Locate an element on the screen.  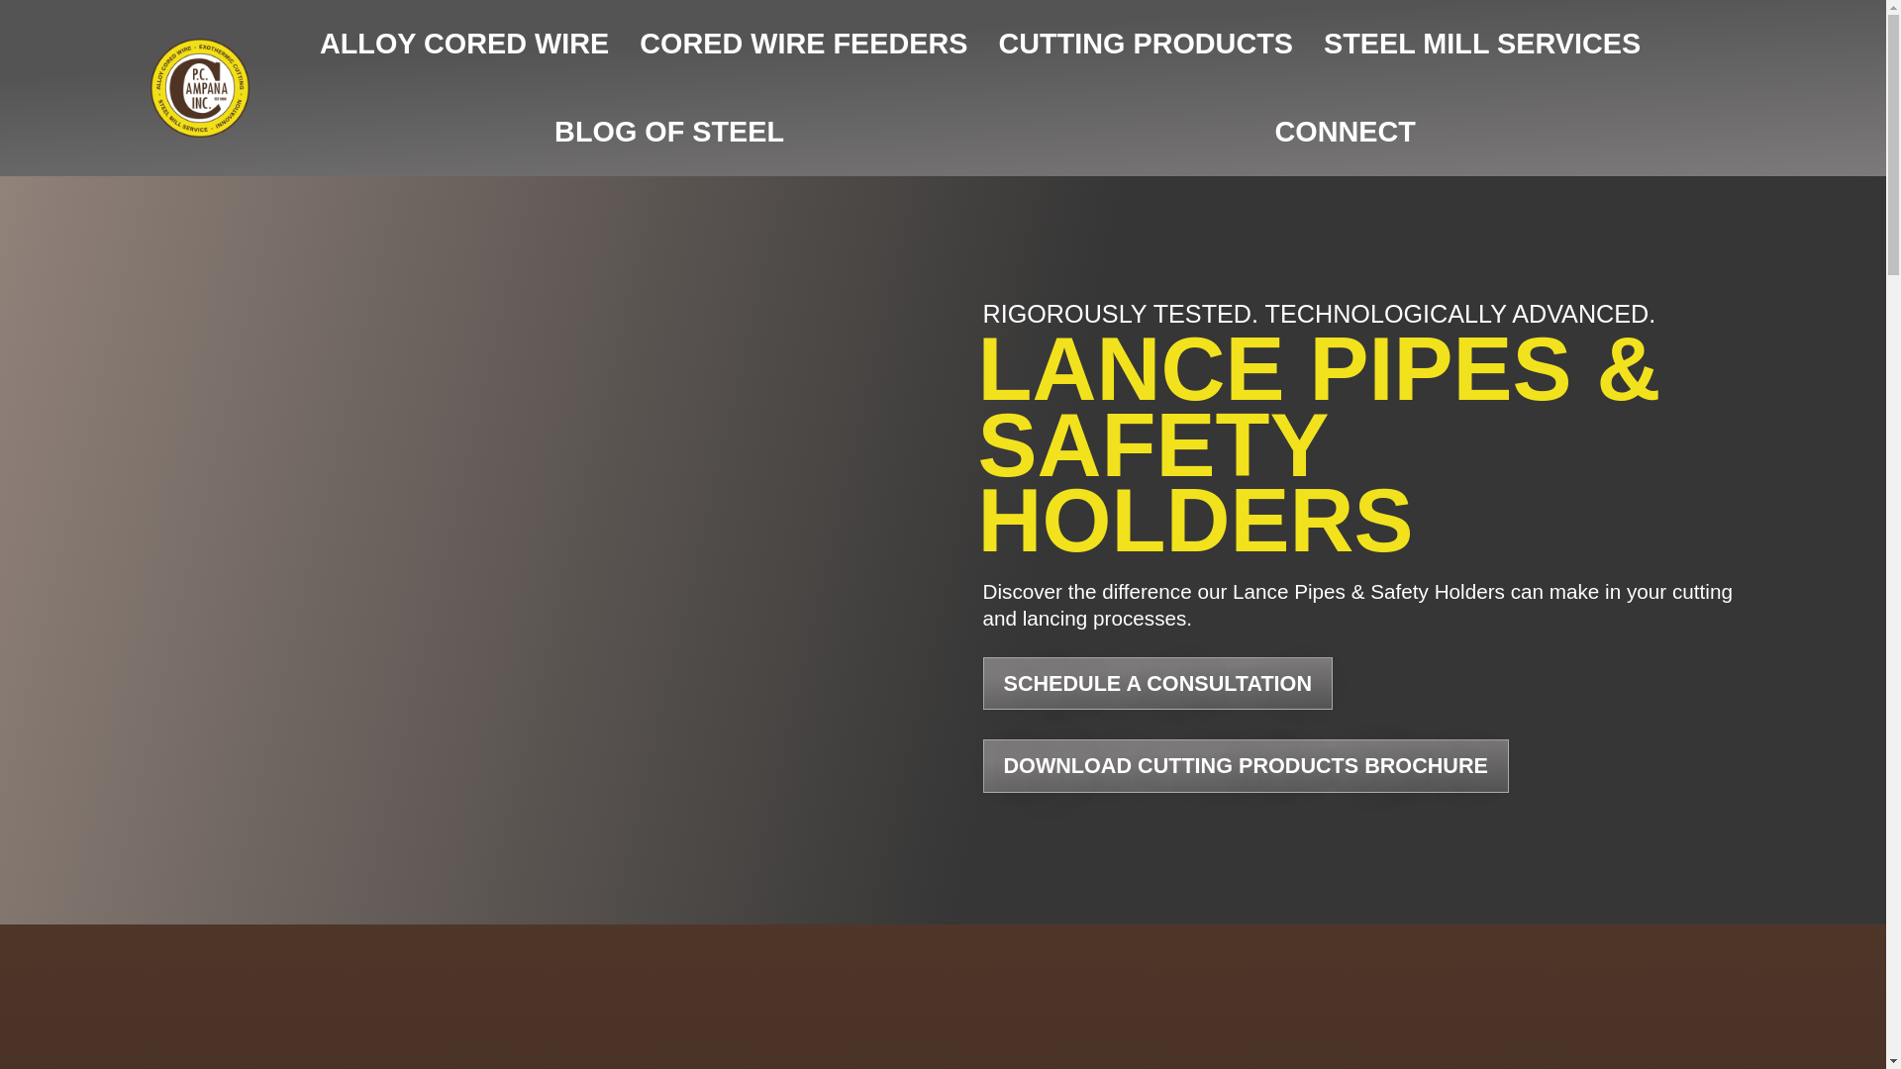
DOWNLOAD CUTTING PRODUCTS BROCHURE is located at coordinates (1245, 766).